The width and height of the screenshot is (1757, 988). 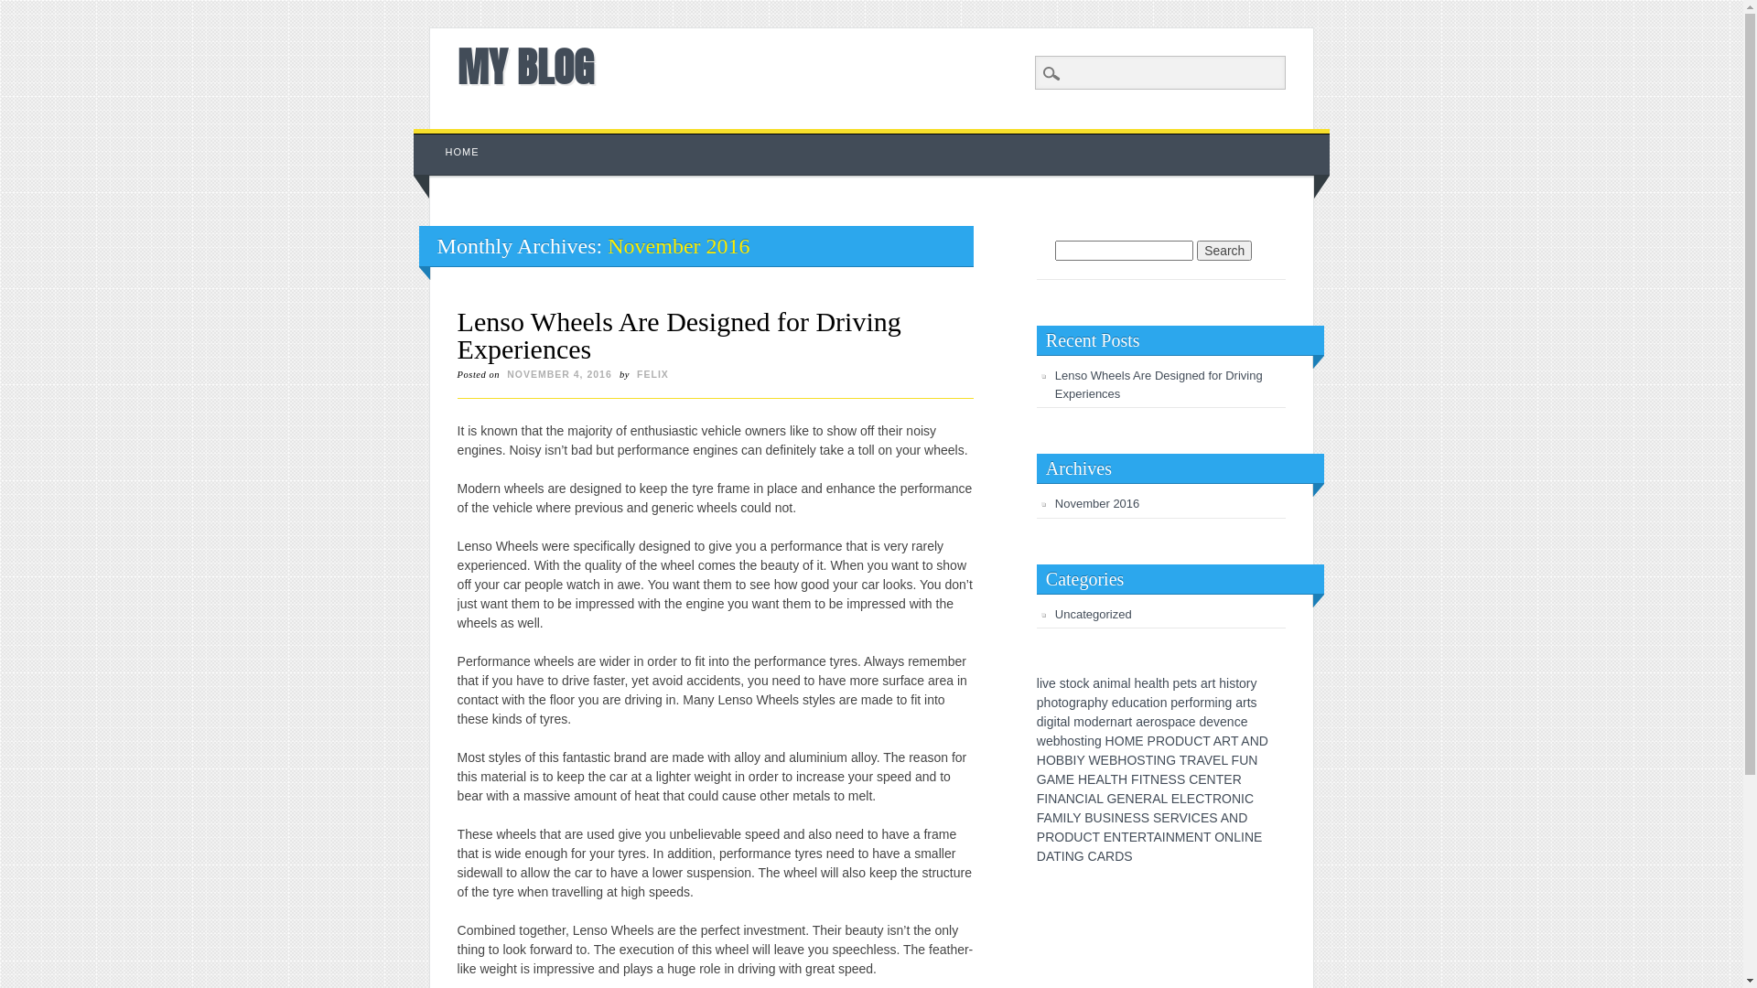 What do you see at coordinates (1210, 703) in the screenshot?
I see `m` at bounding box center [1210, 703].